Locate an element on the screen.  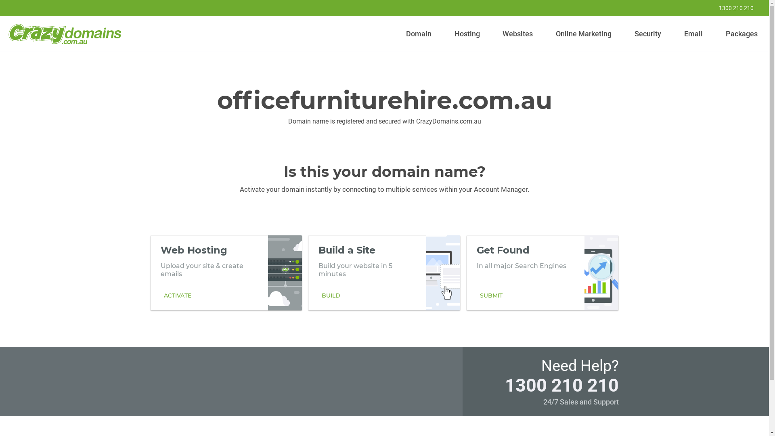
Online Marketing is located at coordinates (584, 34).